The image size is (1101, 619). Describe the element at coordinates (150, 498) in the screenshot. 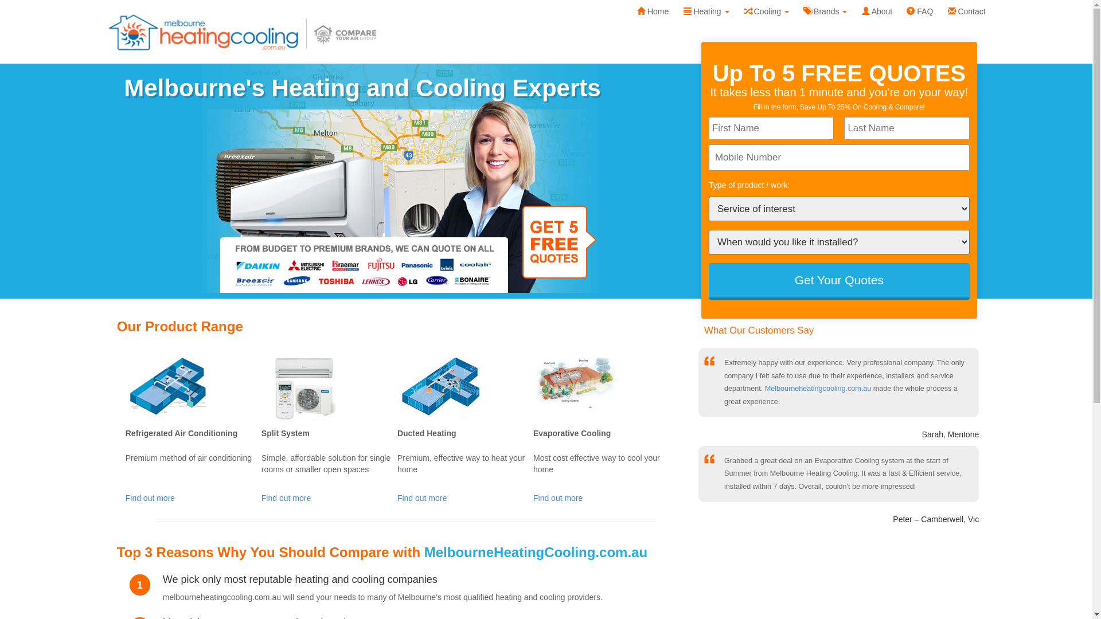

I see `Find out more` at that location.